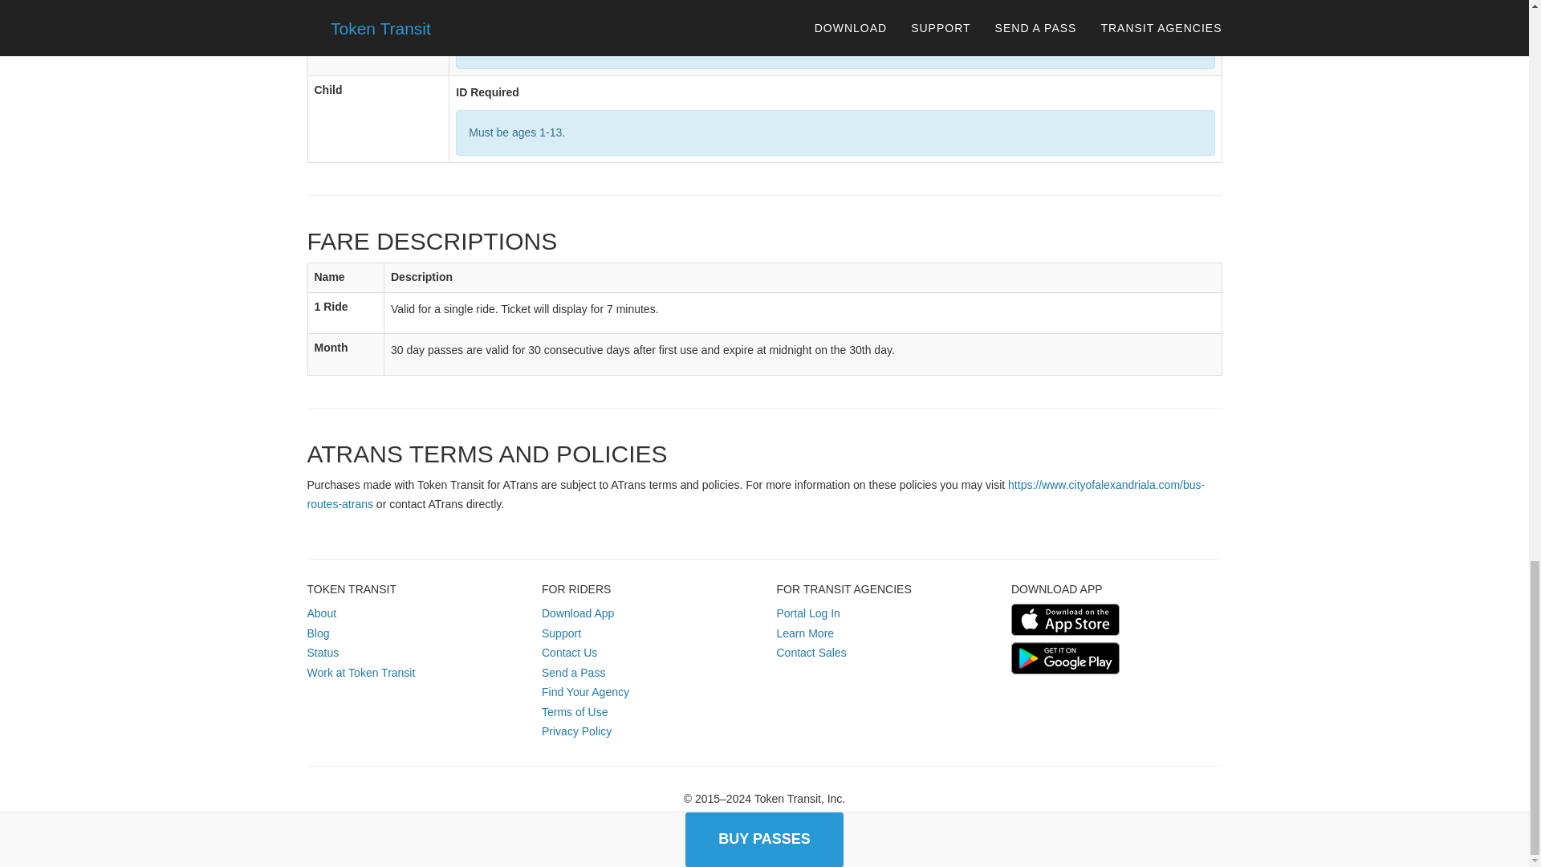  What do you see at coordinates (576, 731) in the screenshot?
I see `Privacy Policy` at bounding box center [576, 731].